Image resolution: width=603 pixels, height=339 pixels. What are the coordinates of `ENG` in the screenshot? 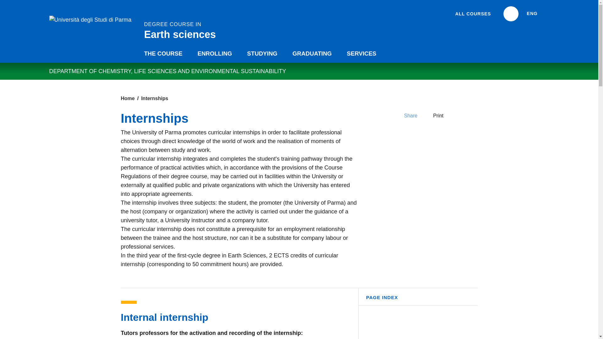 It's located at (312, 53).